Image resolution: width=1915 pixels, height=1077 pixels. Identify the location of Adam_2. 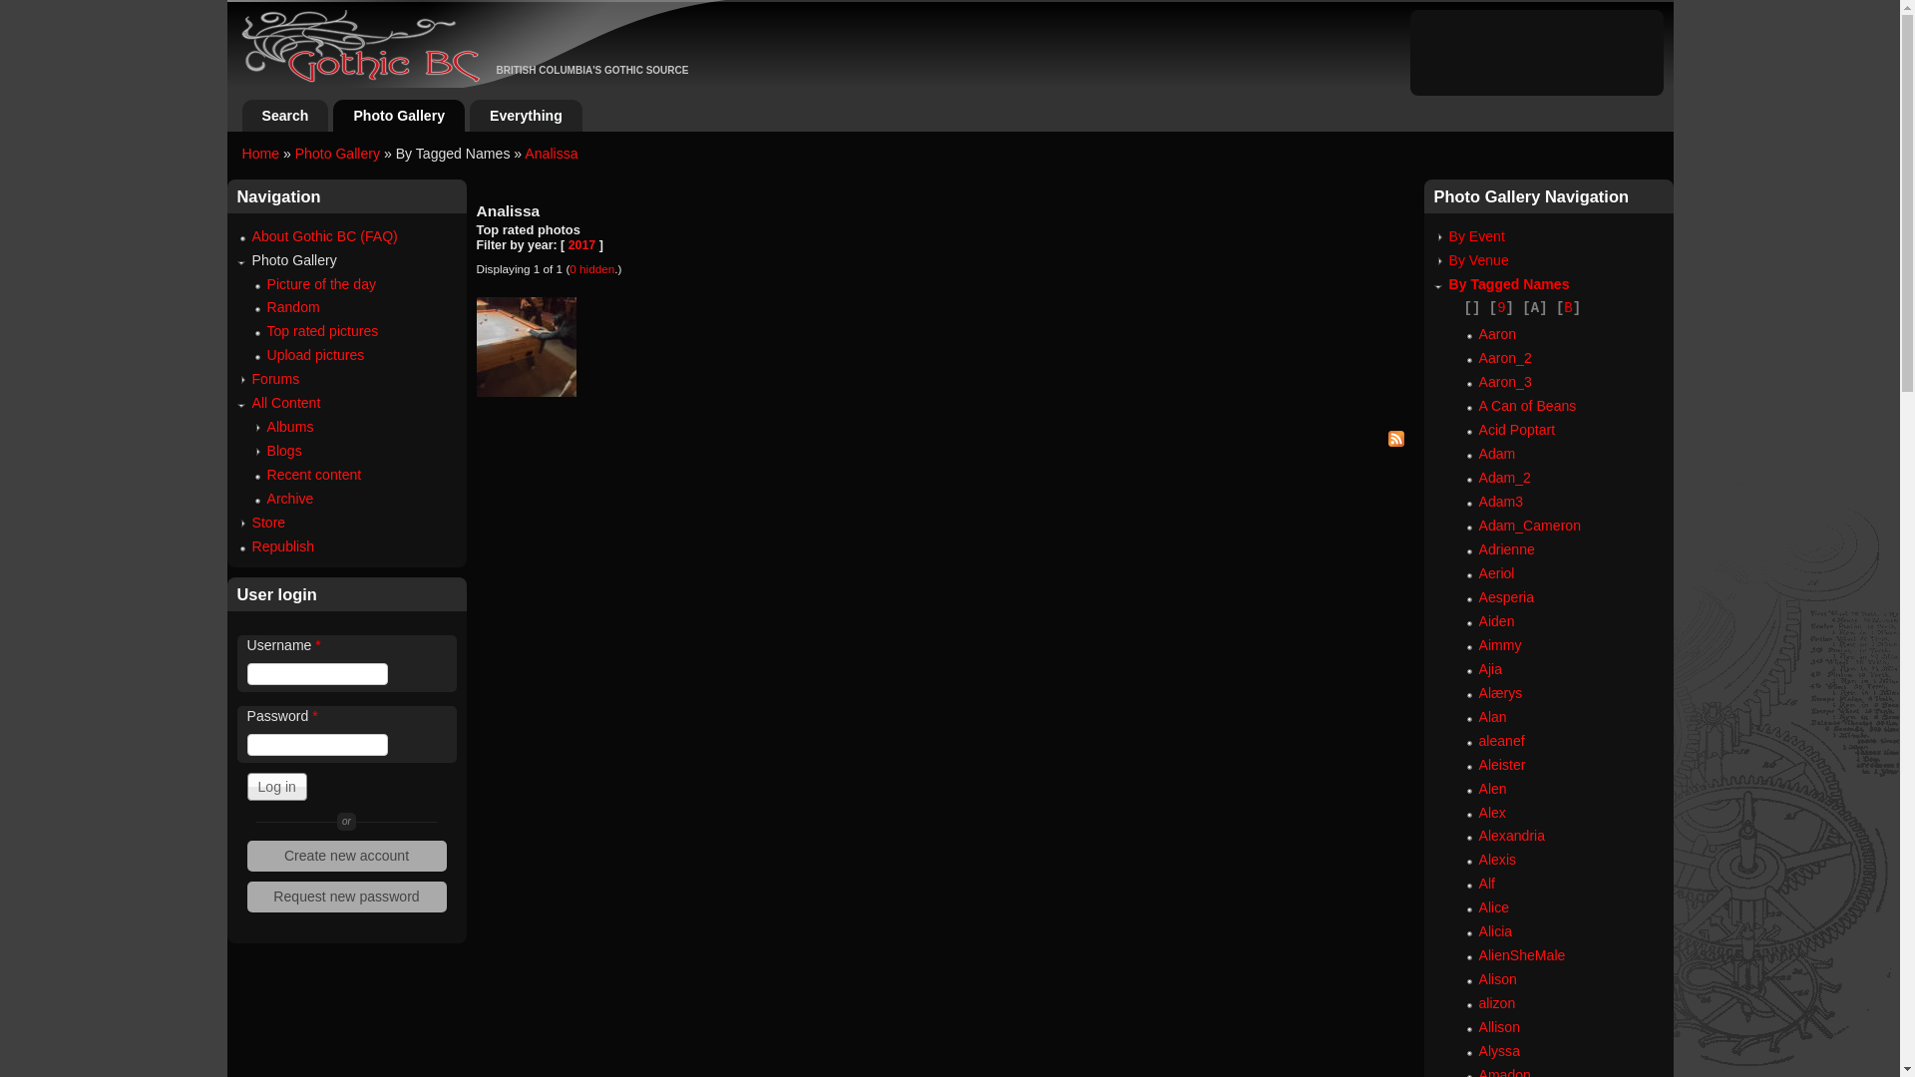
(1504, 478).